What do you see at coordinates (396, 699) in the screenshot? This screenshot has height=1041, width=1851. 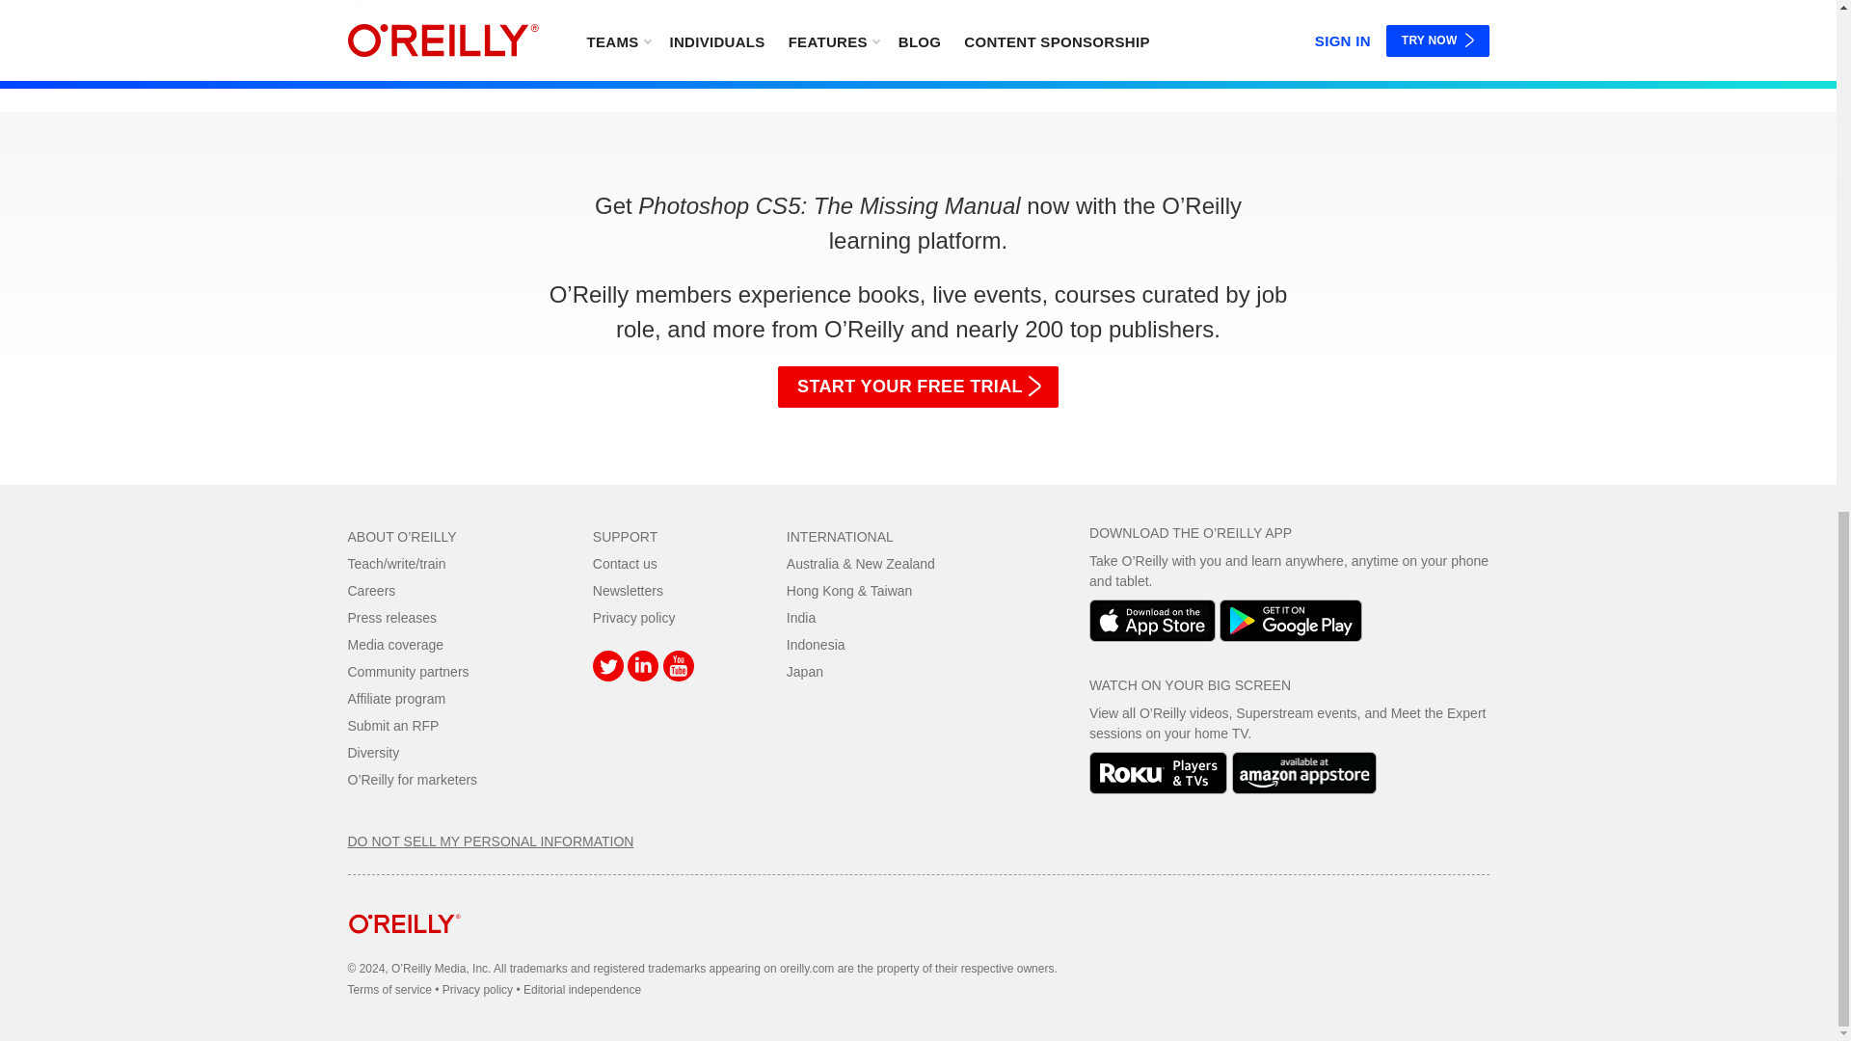 I see `Affiliate program` at bounding box center [396, 699].